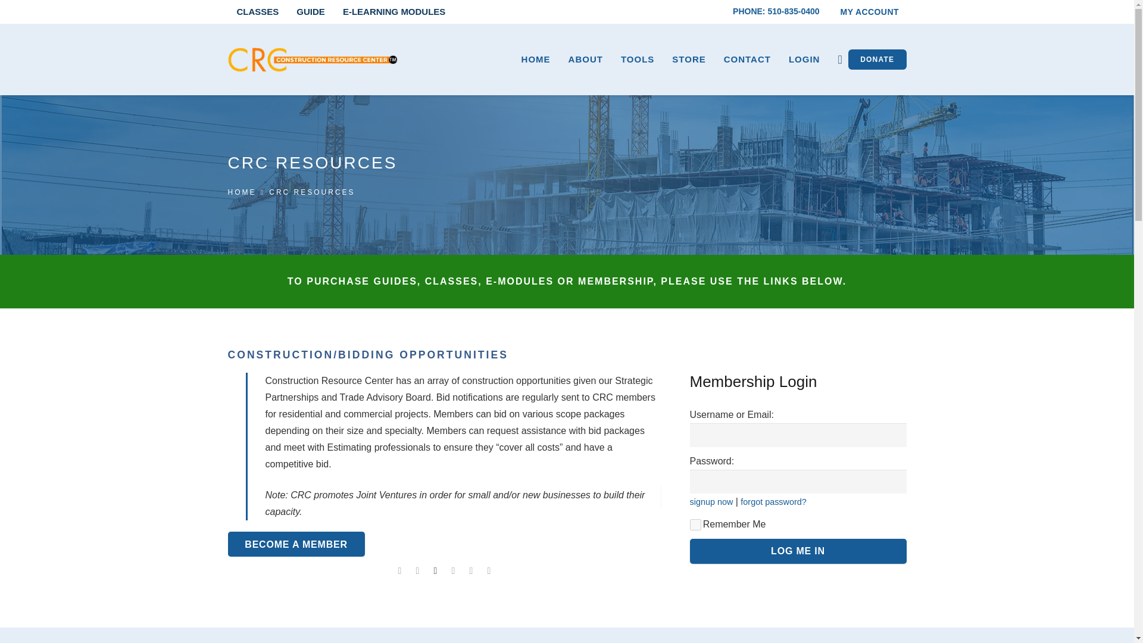 The image size is (1143, 643). Describe the element at coordinates (311, 12) in the screenshot. I see `GUIDE` at that location.